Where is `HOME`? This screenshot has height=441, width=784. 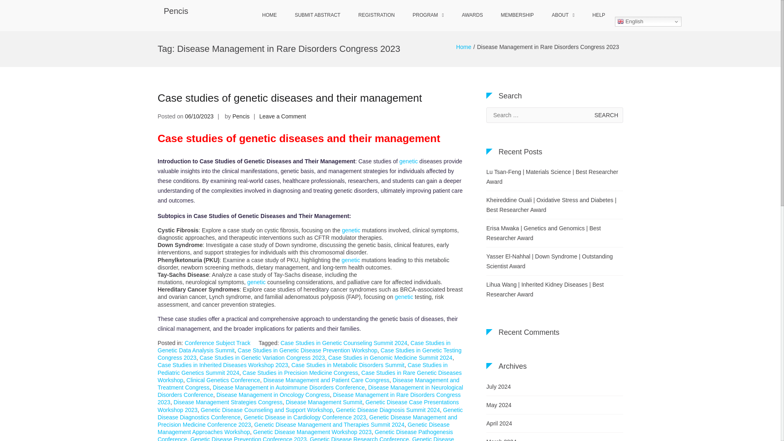
HOME is located at coordinates (269, 16).